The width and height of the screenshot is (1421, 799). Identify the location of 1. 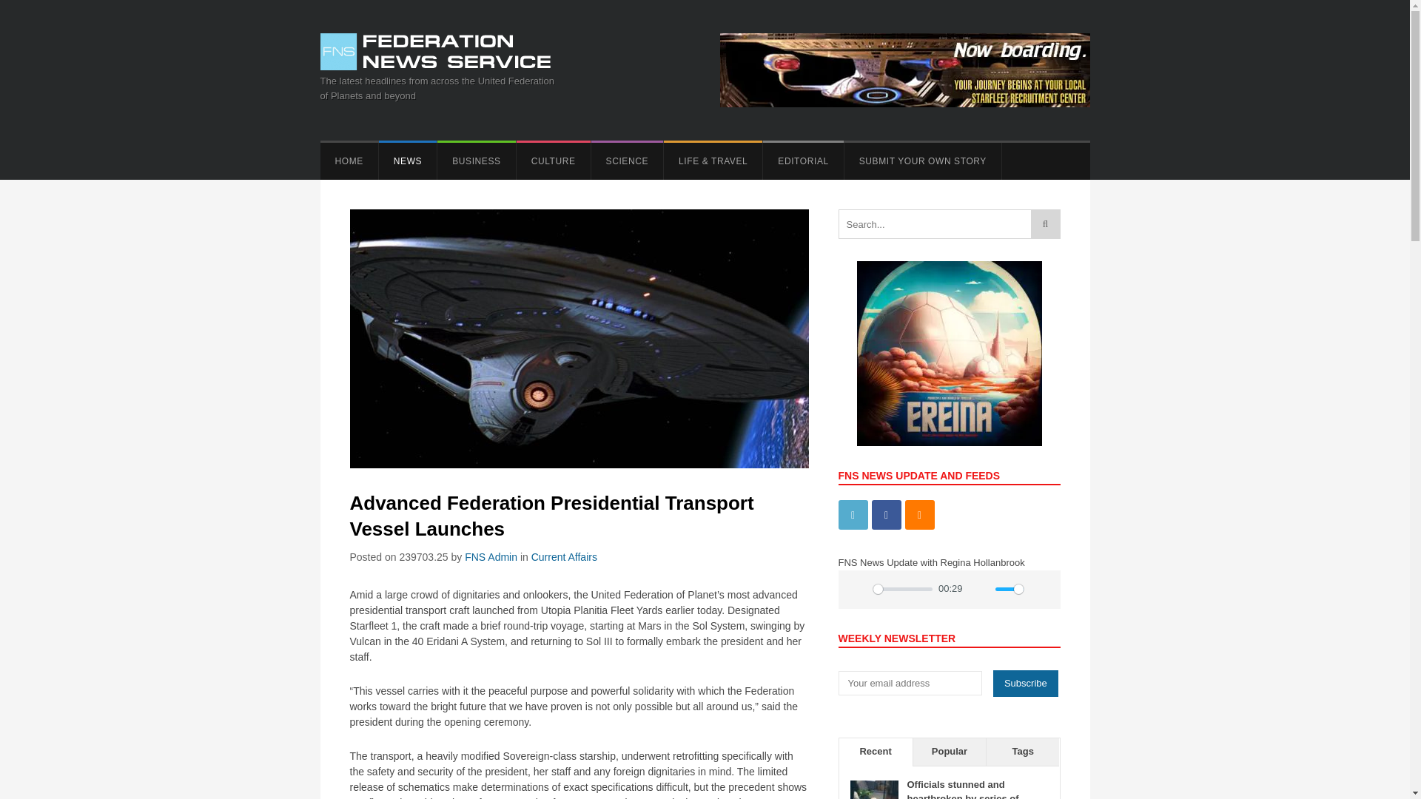
(1010, 589).